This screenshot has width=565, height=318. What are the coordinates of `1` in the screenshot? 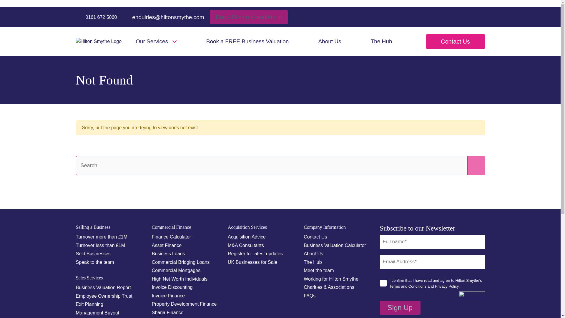 It's located at (383, 283).